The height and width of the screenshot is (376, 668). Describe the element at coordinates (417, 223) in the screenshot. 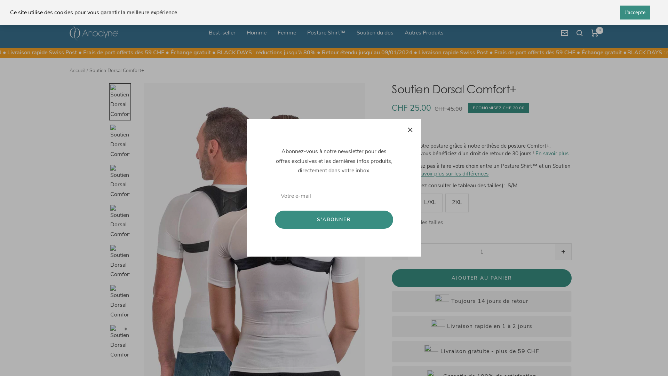

I see `Guide des tailles` at that location.